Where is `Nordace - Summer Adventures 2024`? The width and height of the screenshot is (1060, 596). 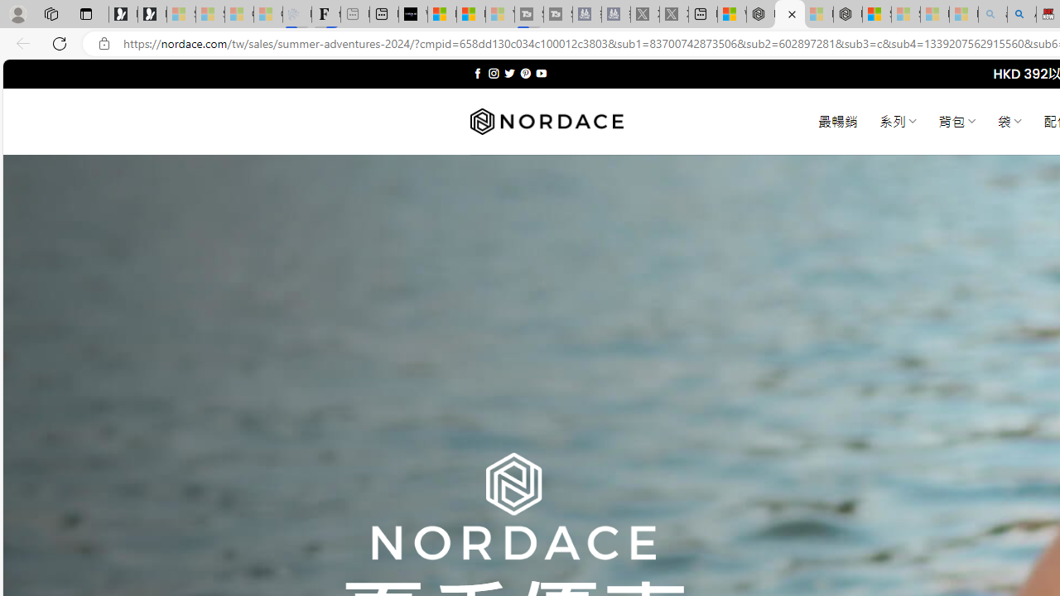
Nordace - Summer Adventures 2024 is located at coordinates (790, 15).